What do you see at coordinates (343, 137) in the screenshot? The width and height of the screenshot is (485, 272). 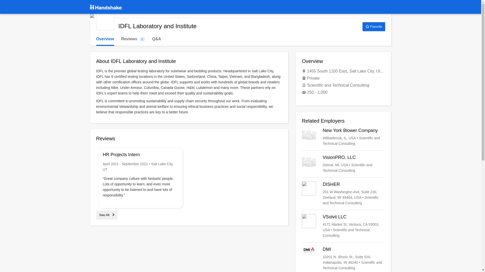 I see `Overview` at bounding box center [343, 137].